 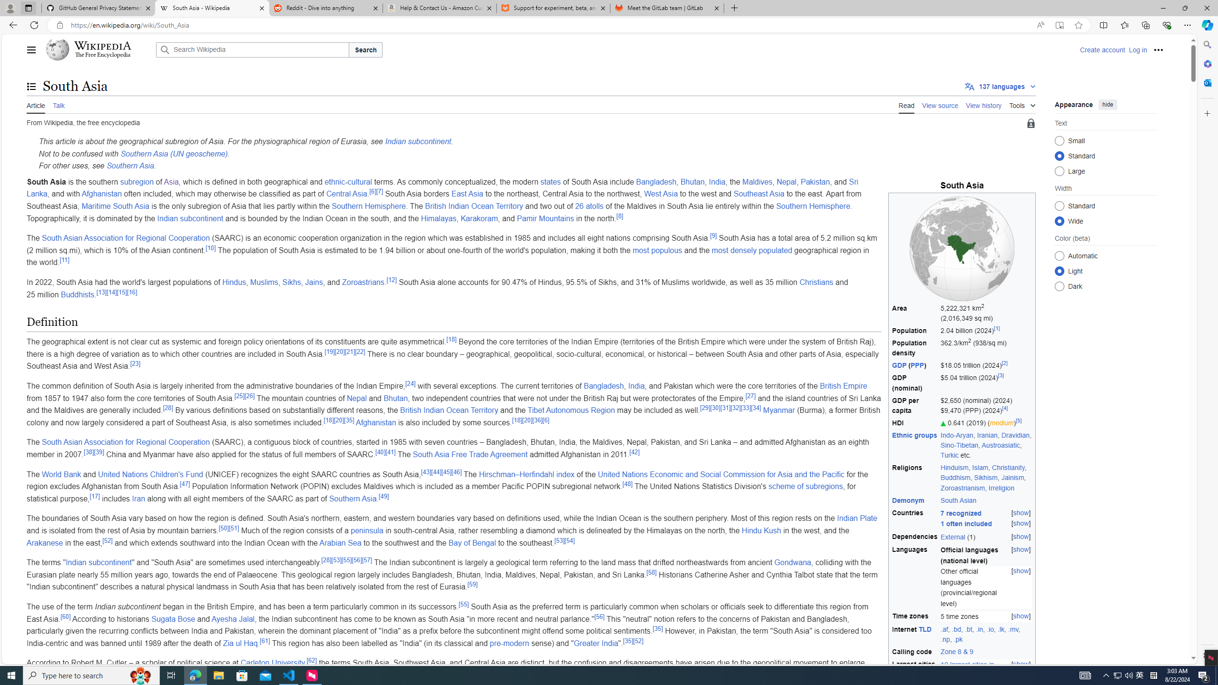 I want to click on [7], so click(x=379, y=191).